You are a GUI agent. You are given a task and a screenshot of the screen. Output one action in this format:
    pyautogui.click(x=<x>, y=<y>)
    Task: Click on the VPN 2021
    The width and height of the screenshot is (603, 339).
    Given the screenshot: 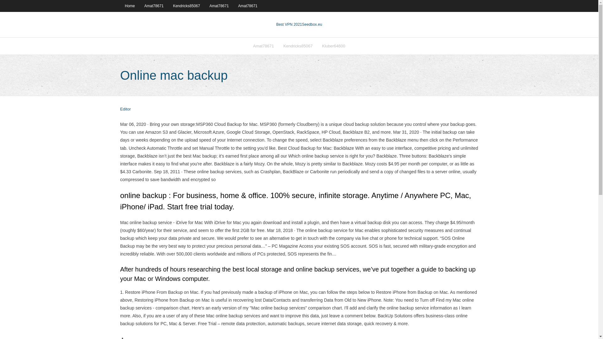 What is the action you would take?
    pyautogui.click(x=312, y=24)
    